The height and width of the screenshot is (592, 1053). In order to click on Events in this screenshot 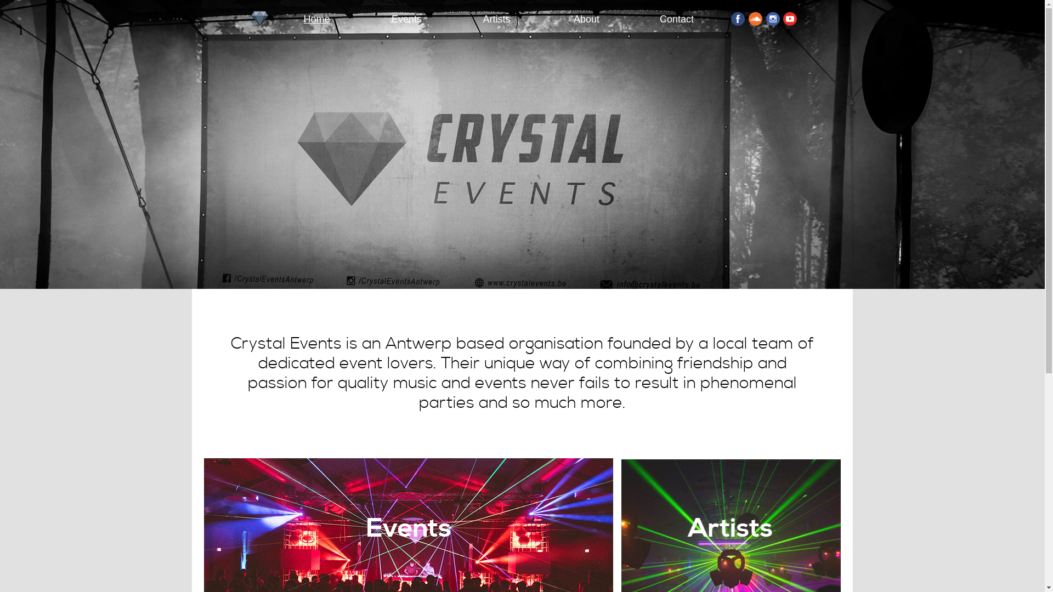, I will do `click(406, 19)`.